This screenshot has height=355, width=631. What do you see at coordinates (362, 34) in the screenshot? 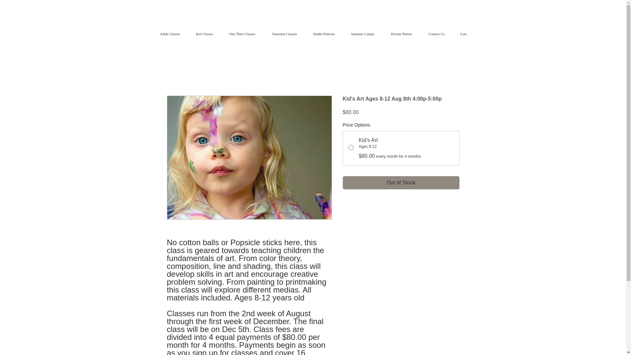
I see `Summer Camps` at bounding box center [362, 34].